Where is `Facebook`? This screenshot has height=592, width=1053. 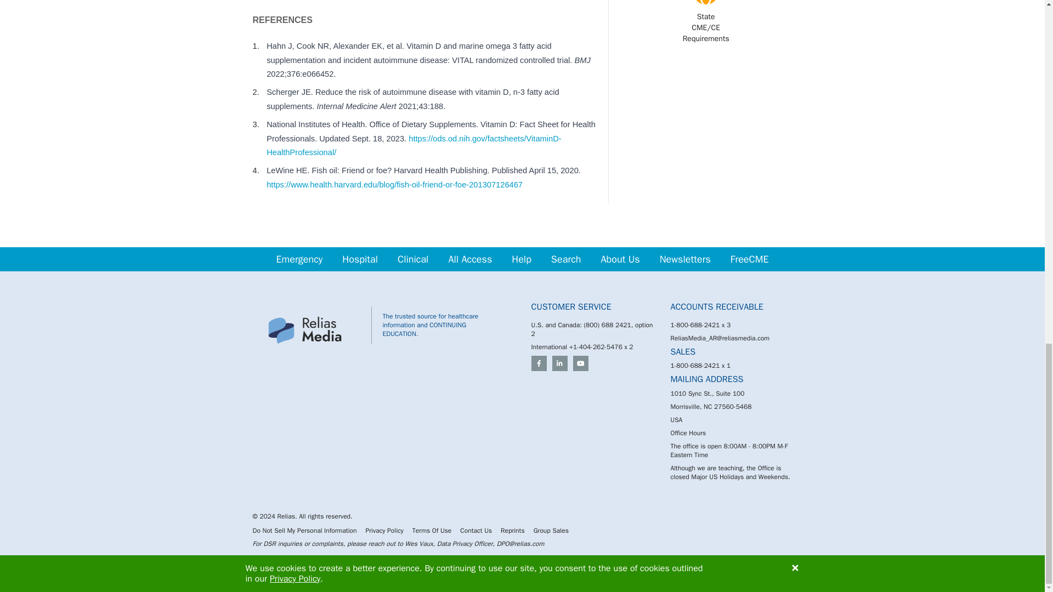
Facebook is located at coordinates (539, 363).